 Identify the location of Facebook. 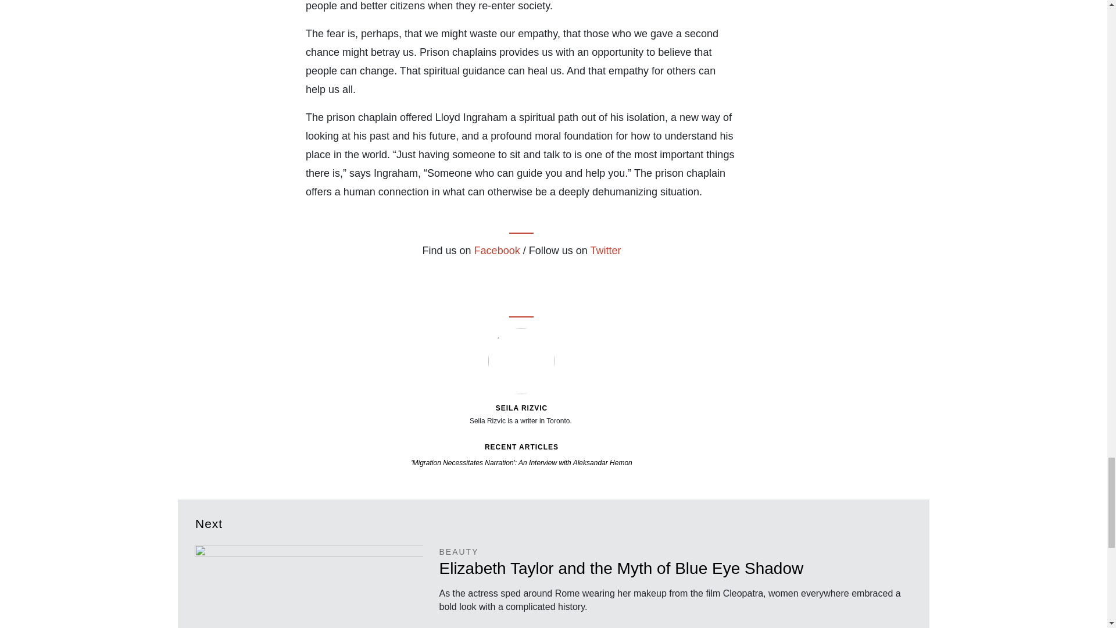
(500, 276).